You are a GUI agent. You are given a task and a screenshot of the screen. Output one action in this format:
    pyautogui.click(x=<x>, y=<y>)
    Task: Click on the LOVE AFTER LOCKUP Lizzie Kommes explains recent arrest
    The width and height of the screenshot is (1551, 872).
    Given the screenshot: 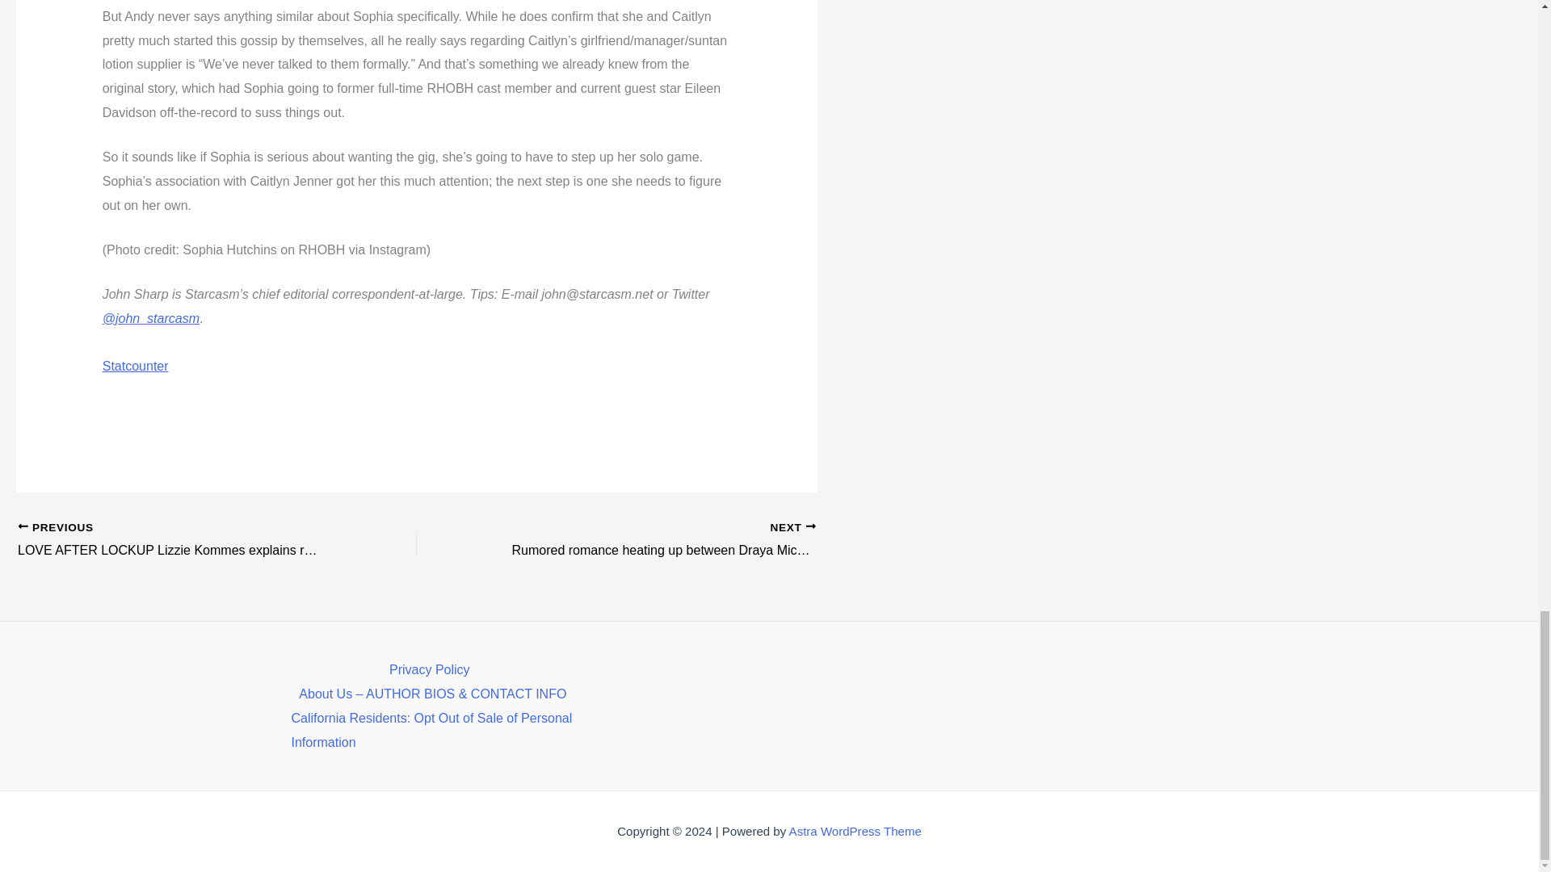 What is the action you would take?
    pyautogui.click(x=178, y=540)
    